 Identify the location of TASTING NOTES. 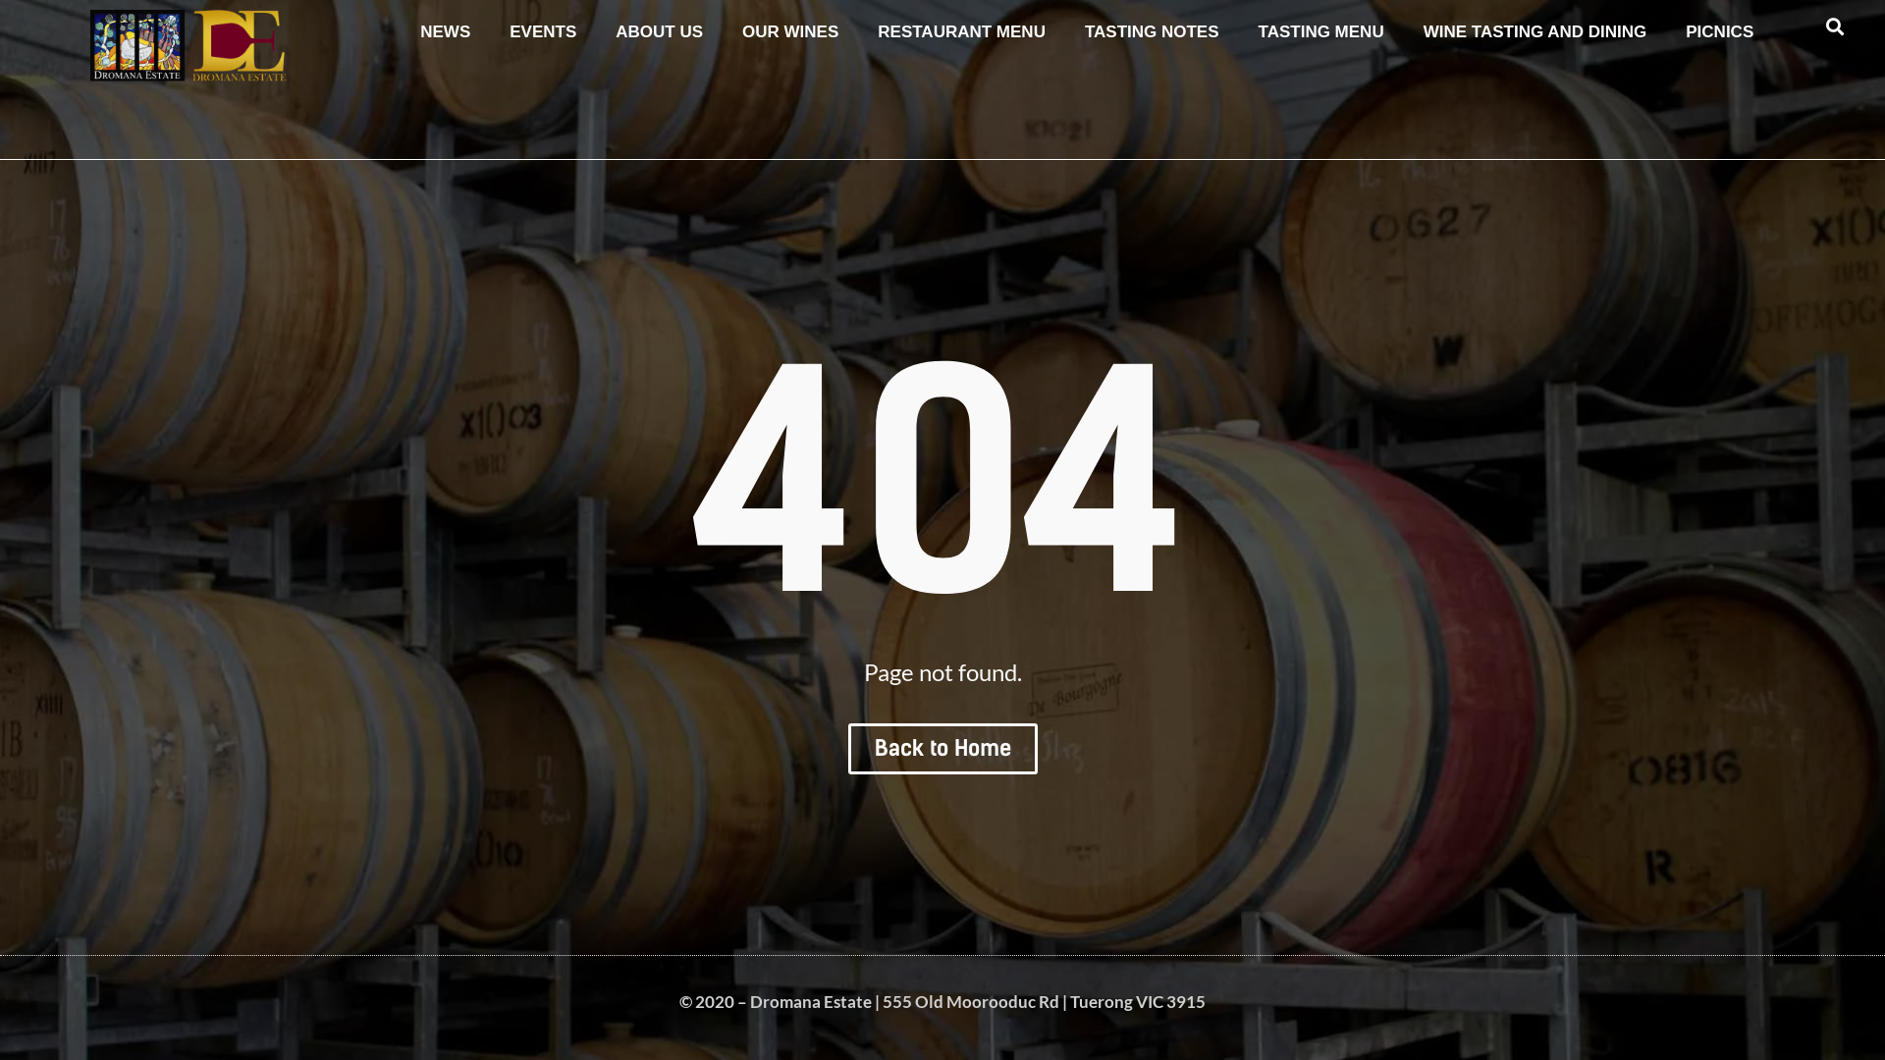
(1153, 32).